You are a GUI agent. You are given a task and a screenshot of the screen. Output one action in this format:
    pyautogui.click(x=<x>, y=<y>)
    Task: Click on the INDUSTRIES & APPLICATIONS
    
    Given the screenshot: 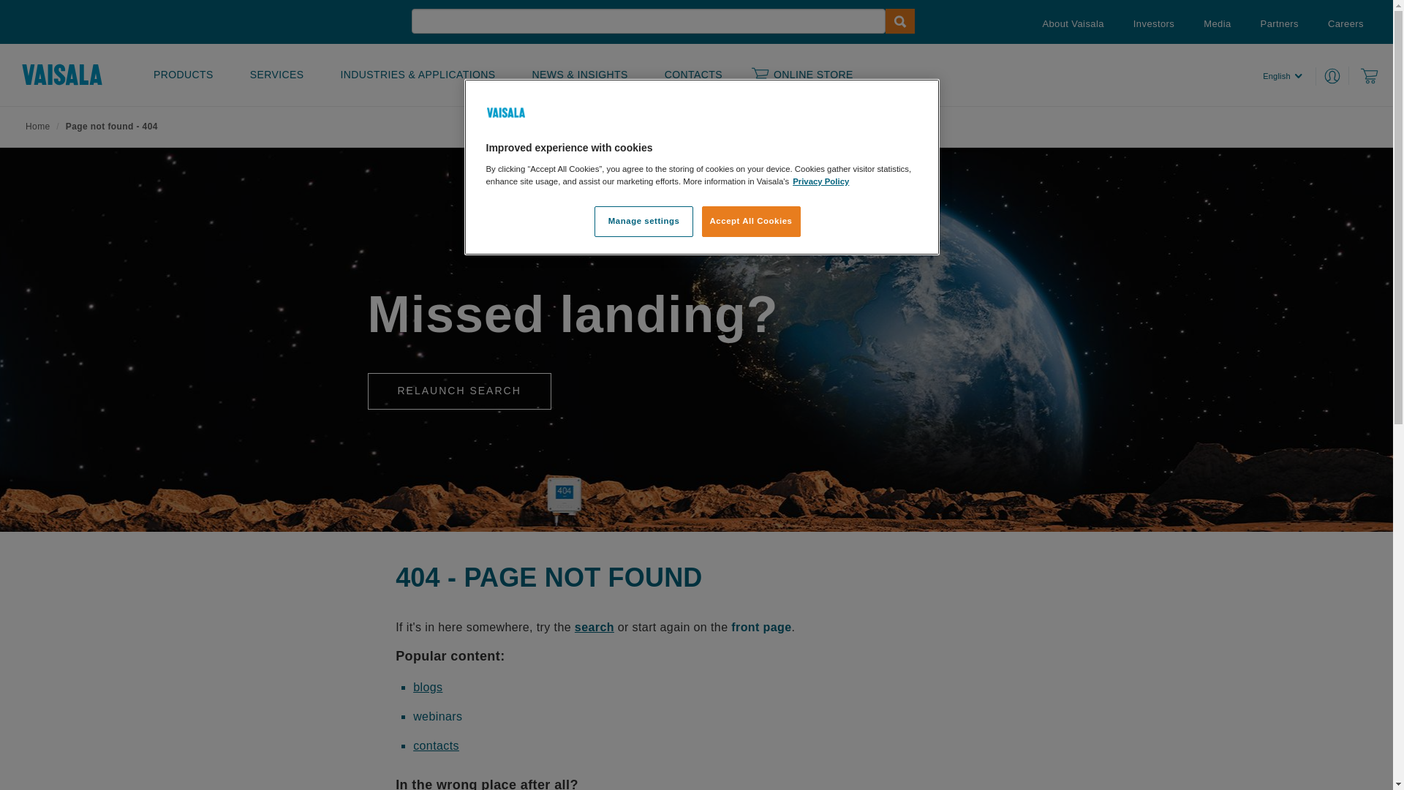 What is the action you would take?
    pyautogui.click(x=418, y=75)
    